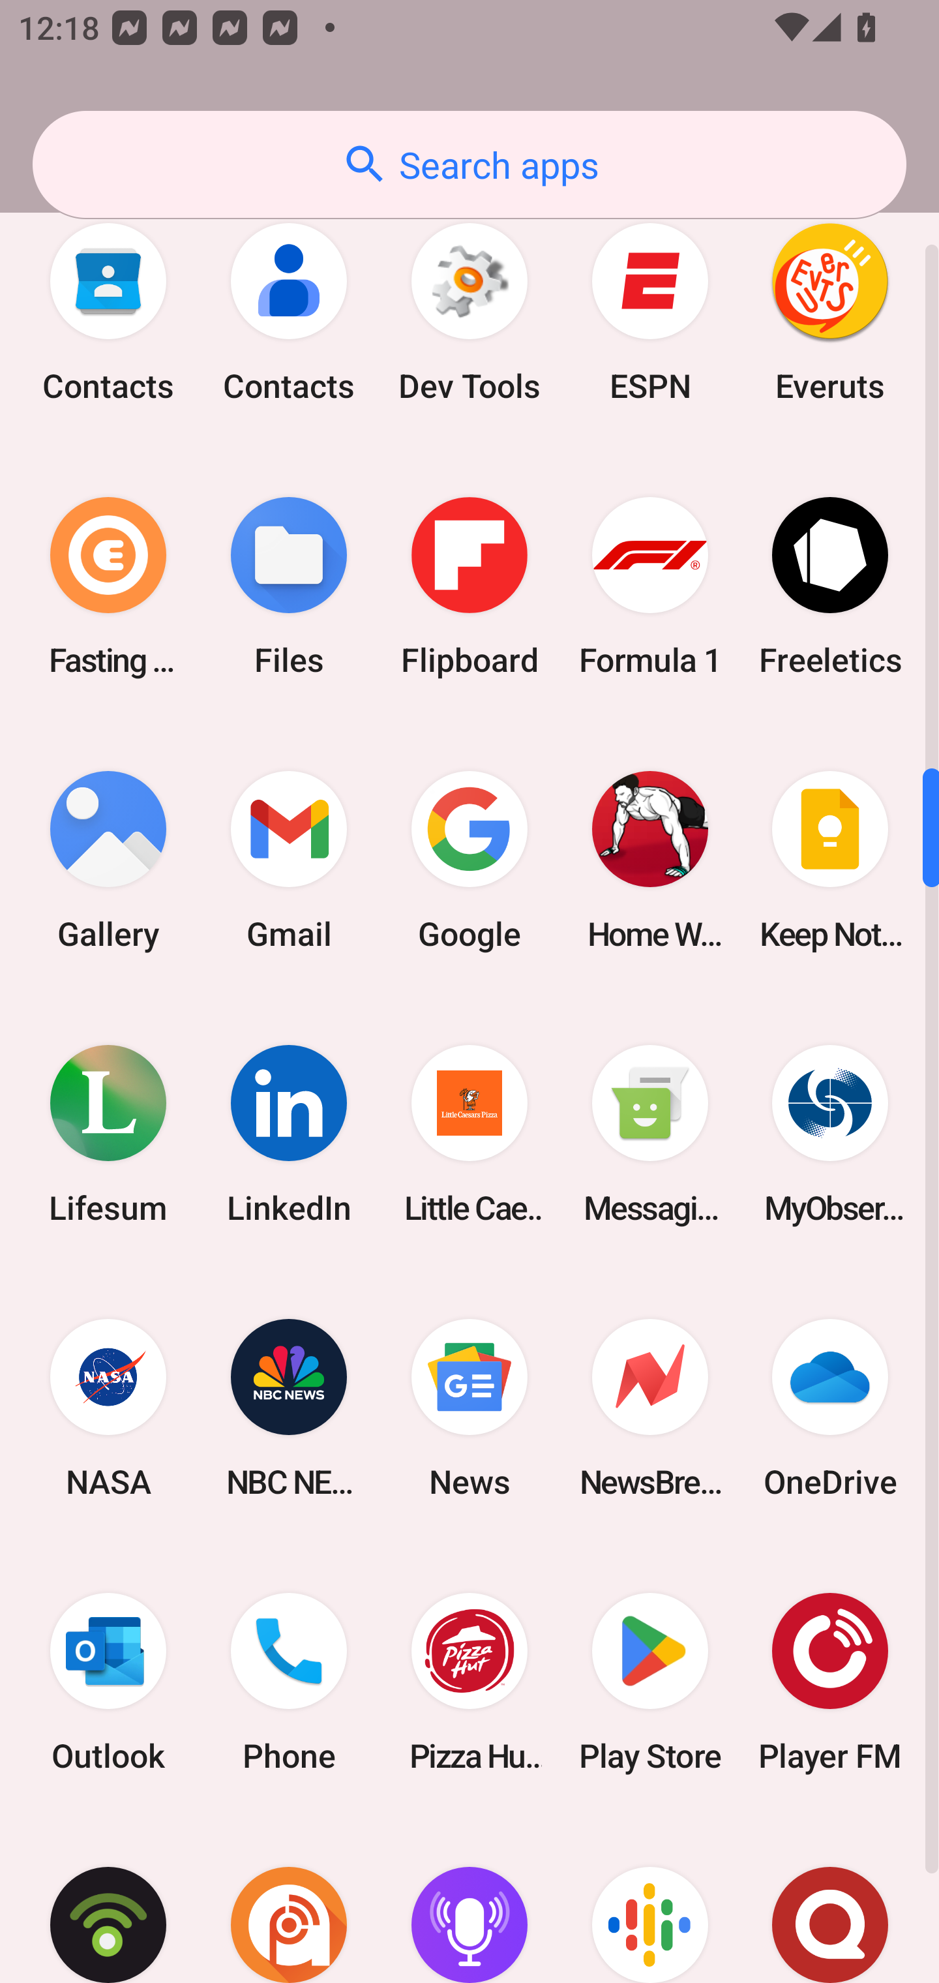 This screenshot has width=939, height=1983. What do you see at coordinates (649, 1682) in the screenshot?
I see `Play Store` at bounding box center [649, 1682].